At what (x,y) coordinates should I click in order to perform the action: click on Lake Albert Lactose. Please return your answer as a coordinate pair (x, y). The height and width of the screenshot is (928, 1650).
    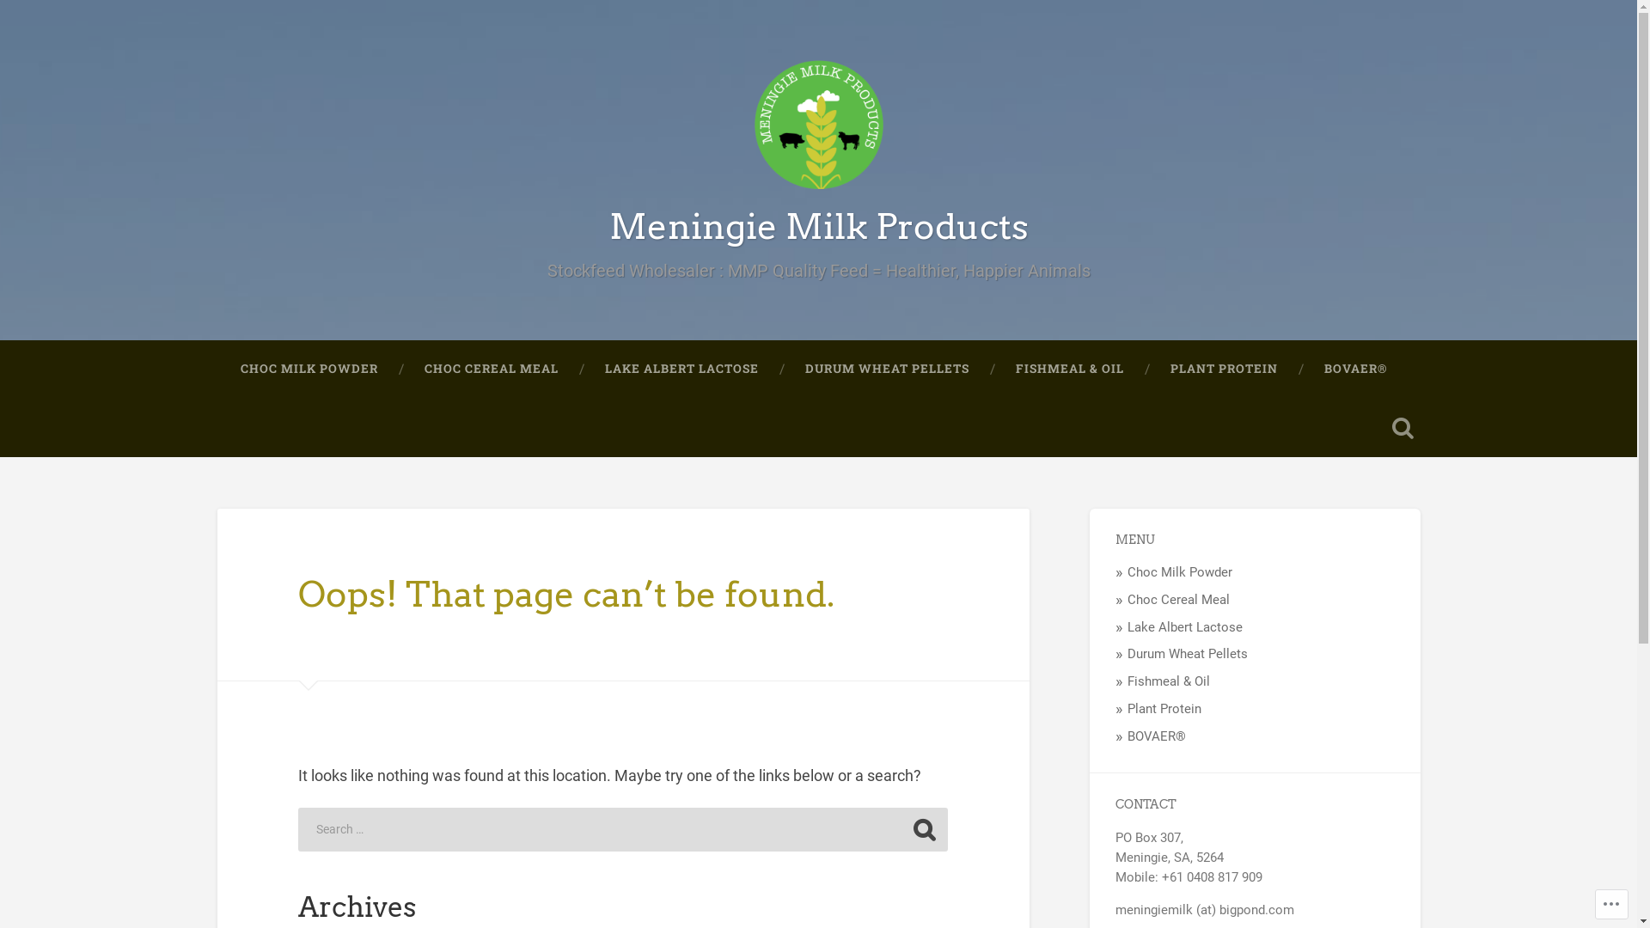
    Looking at the image, I should click on (1185, 627).